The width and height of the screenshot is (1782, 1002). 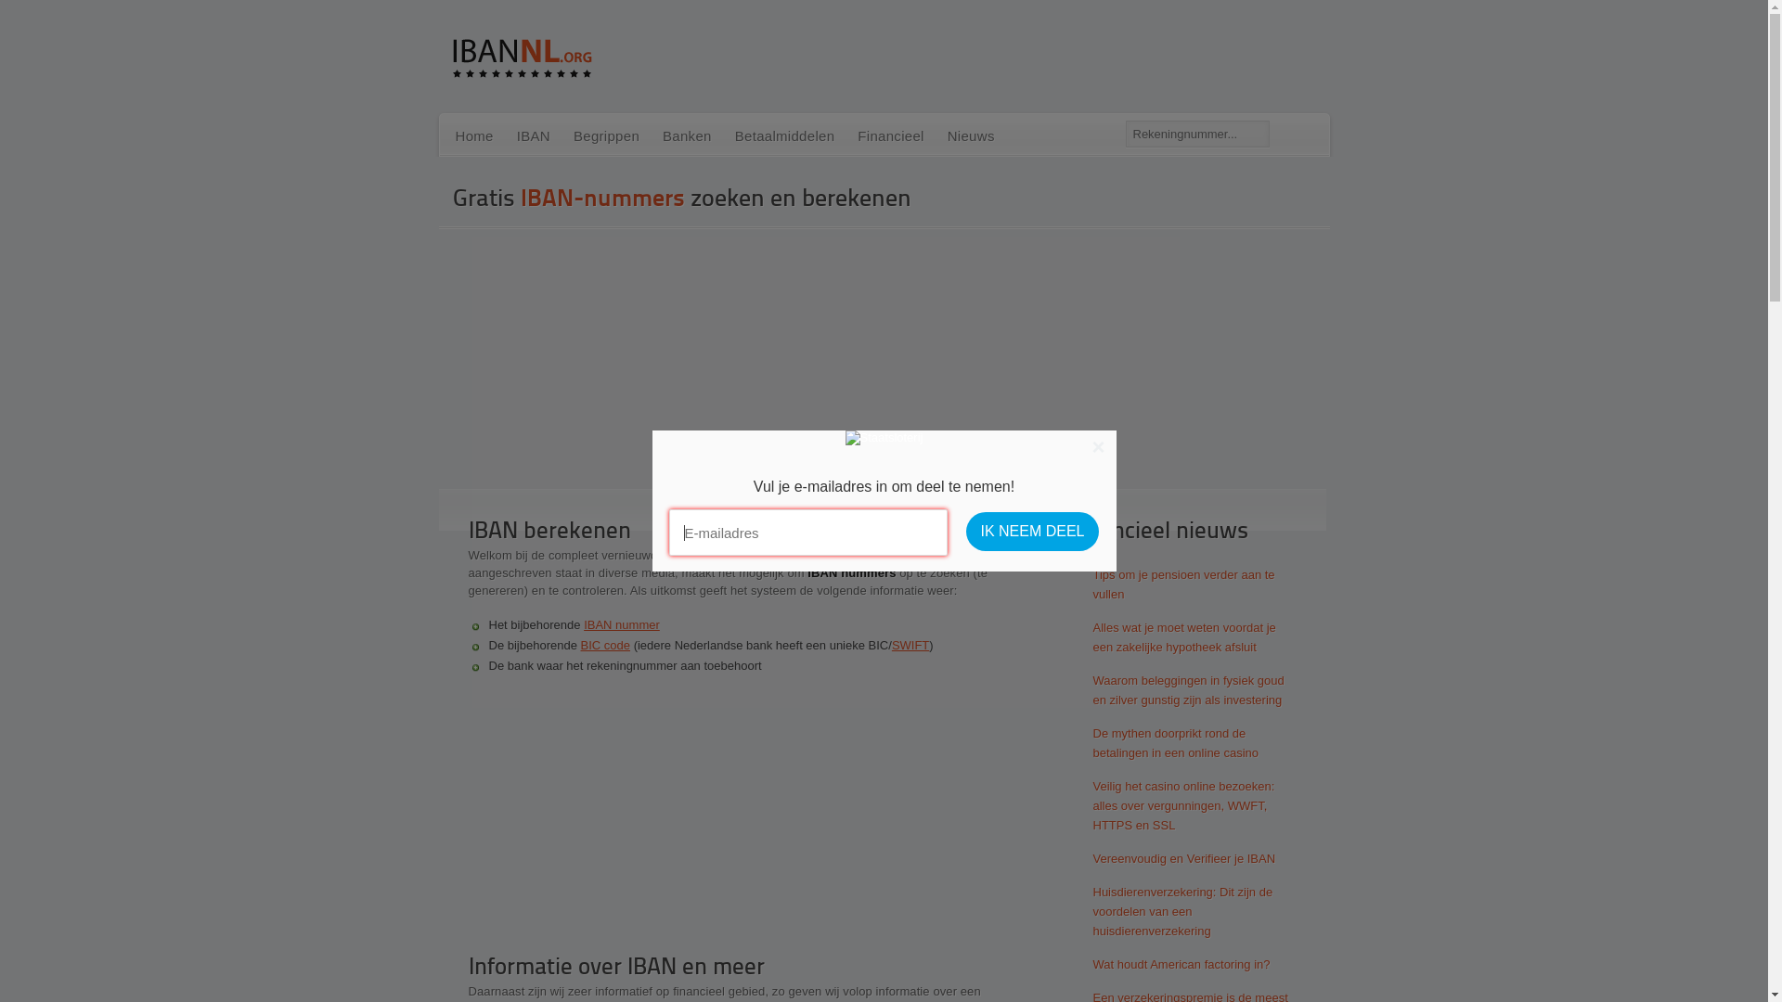 What do you see at coordinates (534, 137) in the screenshot?
I see `IBAN` at bounding box center [534, 137].